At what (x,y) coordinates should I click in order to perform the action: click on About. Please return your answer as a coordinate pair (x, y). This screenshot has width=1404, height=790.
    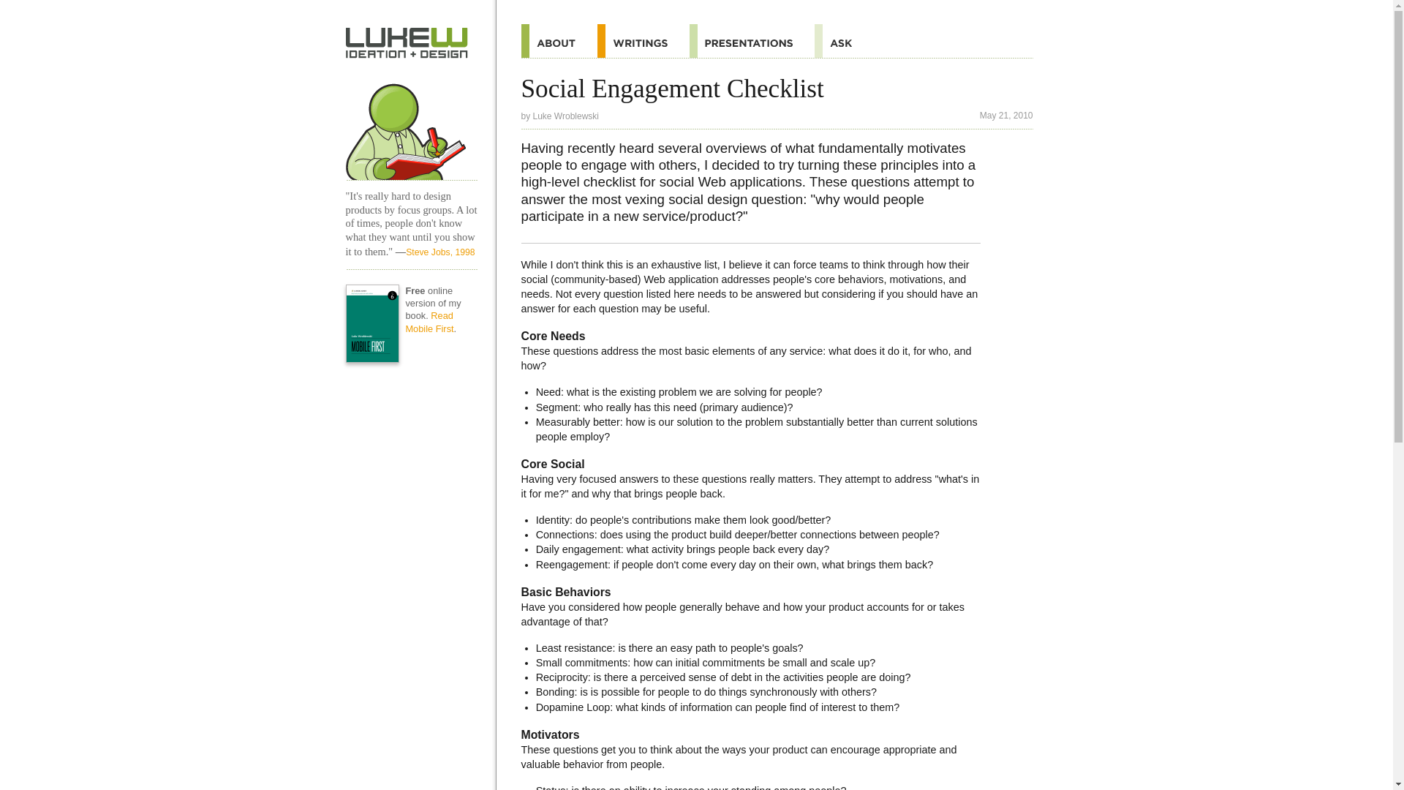
    Looking at the image, I should click on (559, 41).